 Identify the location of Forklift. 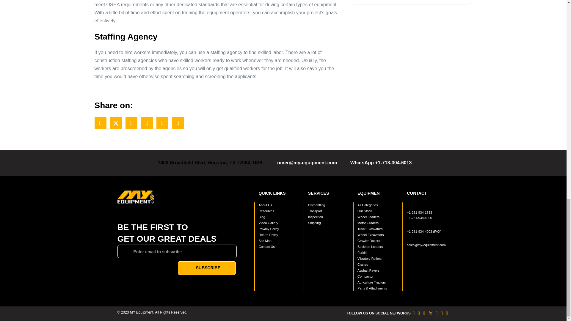
(378, 253).